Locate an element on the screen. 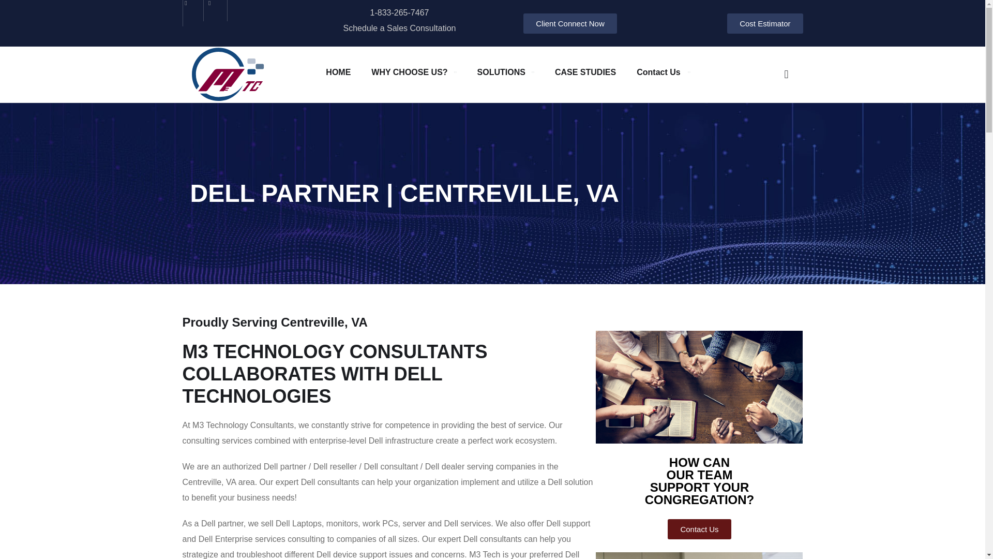  Contact Us is located at coordinates (663, 72).